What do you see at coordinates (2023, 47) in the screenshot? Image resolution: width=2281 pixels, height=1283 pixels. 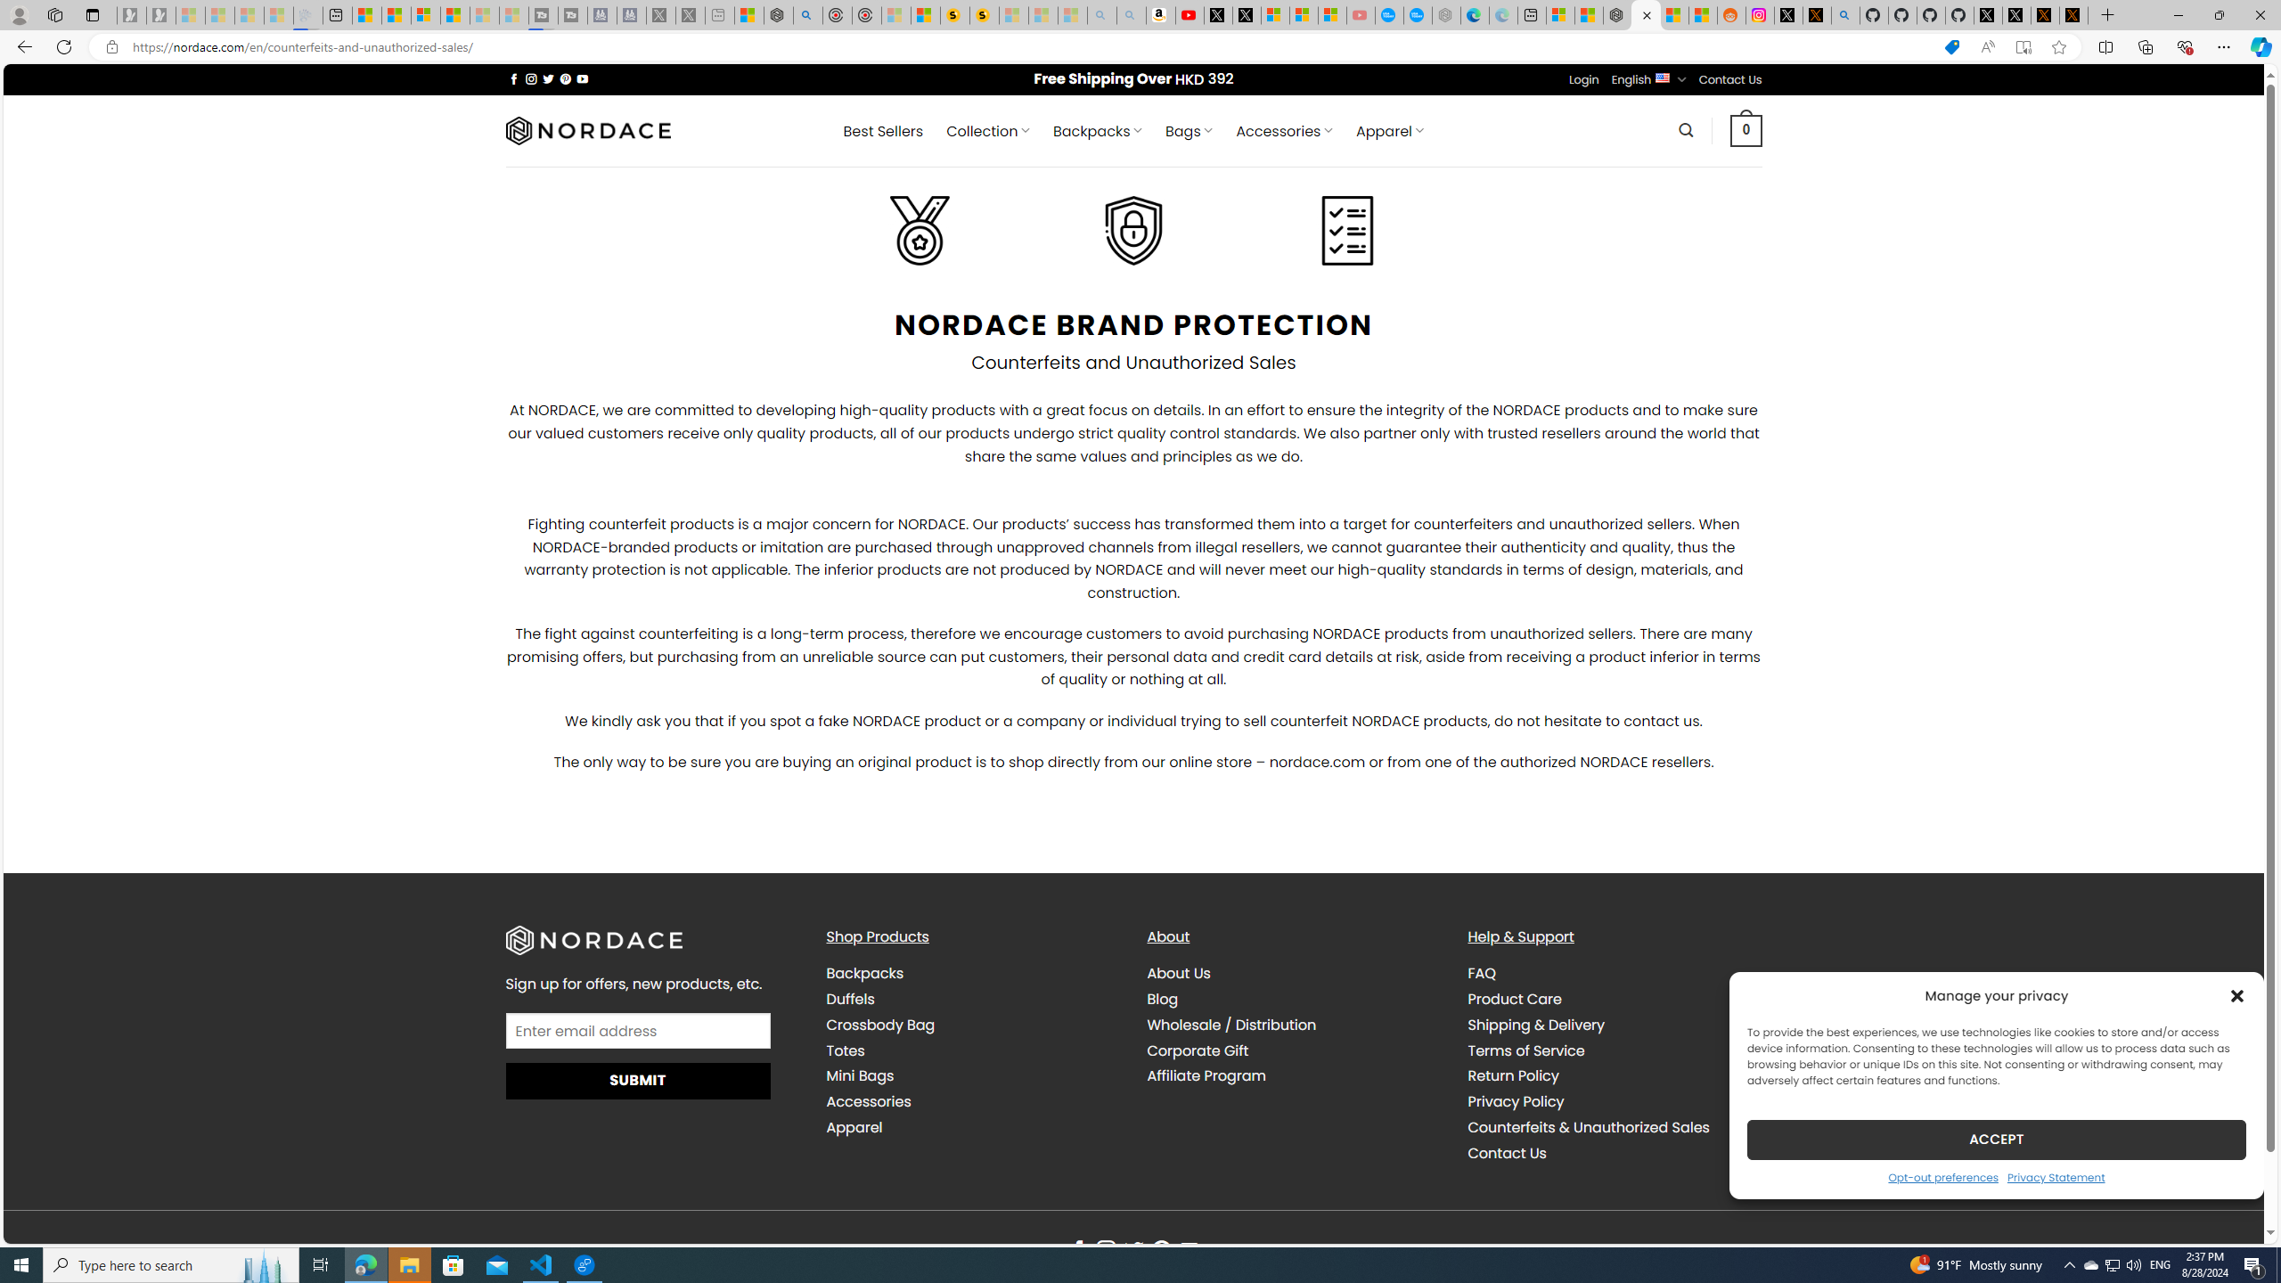 I see `Enter Immersive Reader (F9)` at bounding box center [2023, 47].